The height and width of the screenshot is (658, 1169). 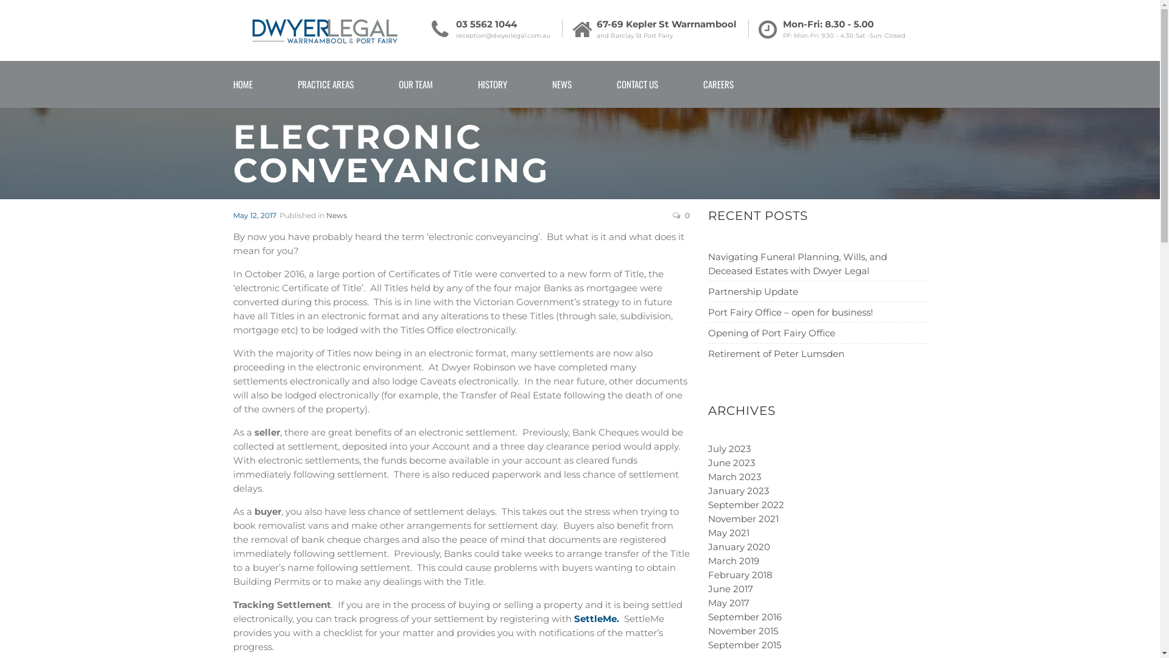 I want to click on June 2023, so click(x=731, y=463).